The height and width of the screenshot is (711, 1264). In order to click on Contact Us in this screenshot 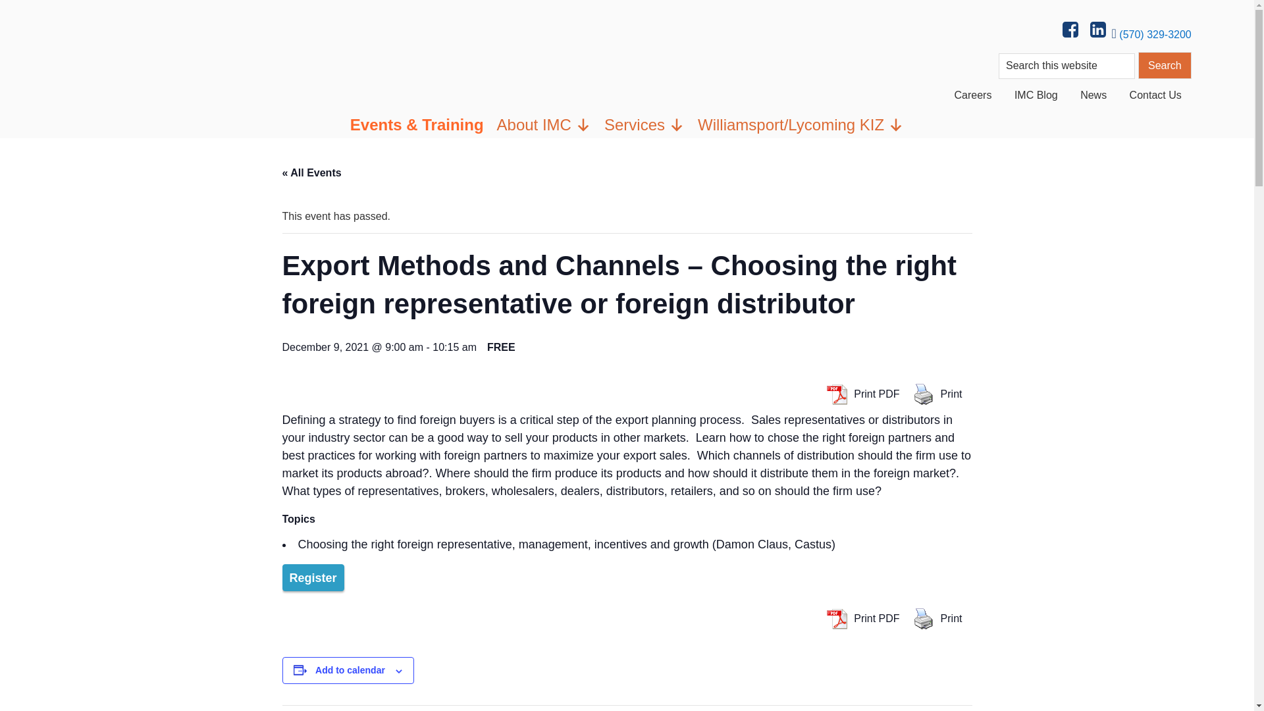, I will do `click(1156, 95)`.